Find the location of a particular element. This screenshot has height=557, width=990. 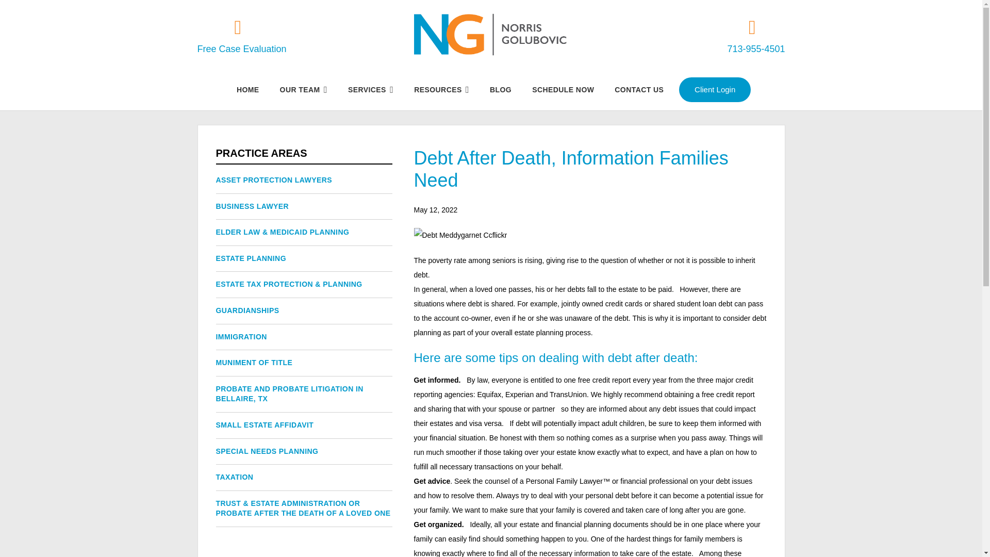

Free Case Evaluation is located at coordinates (241, 34).